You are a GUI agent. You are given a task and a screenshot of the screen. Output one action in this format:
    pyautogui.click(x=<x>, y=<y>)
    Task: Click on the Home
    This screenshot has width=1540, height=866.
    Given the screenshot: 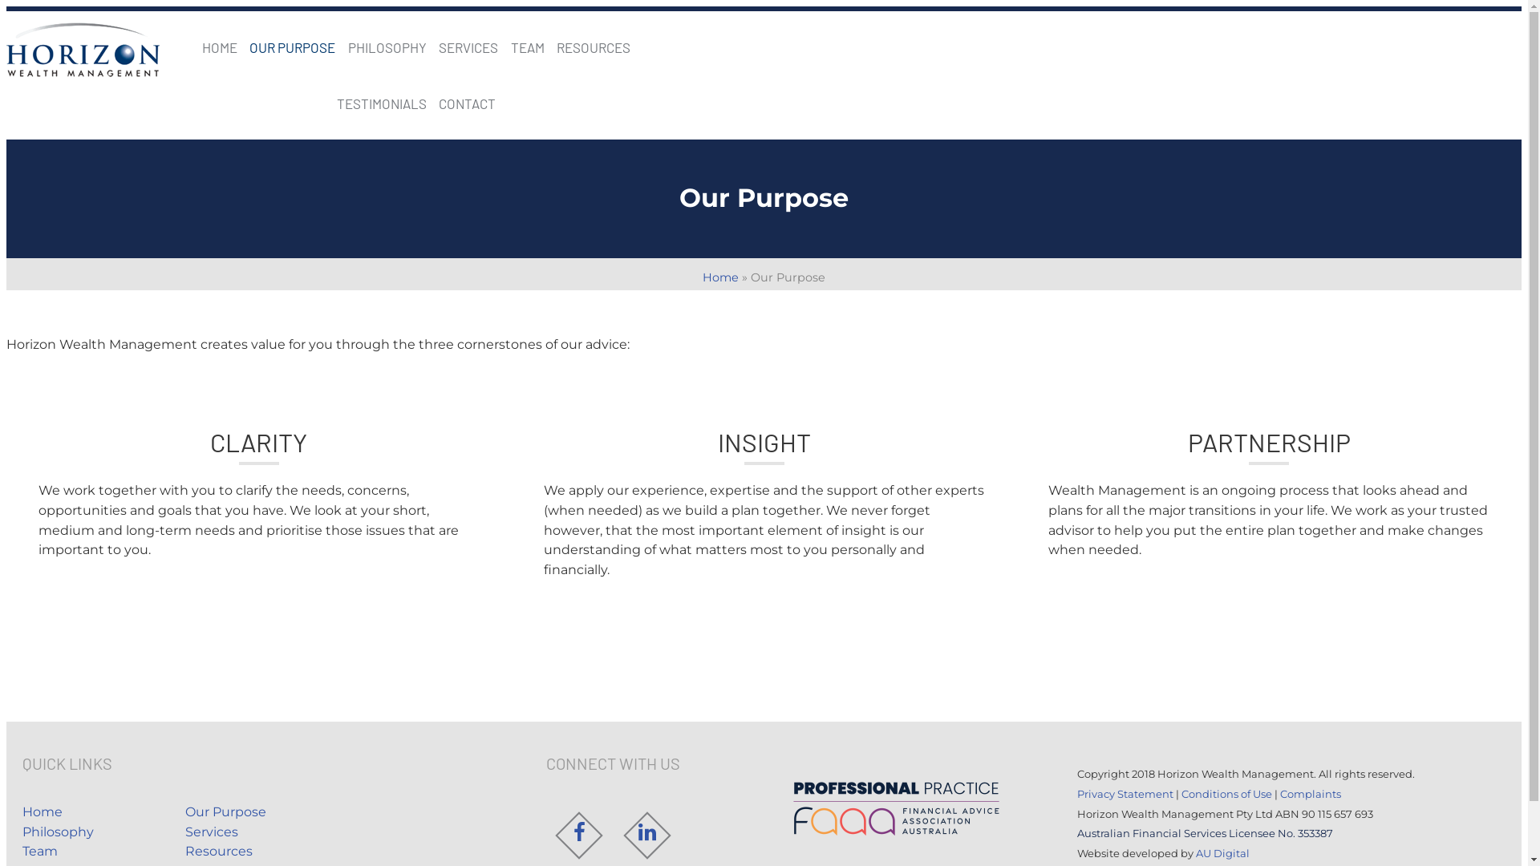 What is the action you would take?
    pyautogui.click(x=43, y=811)
    